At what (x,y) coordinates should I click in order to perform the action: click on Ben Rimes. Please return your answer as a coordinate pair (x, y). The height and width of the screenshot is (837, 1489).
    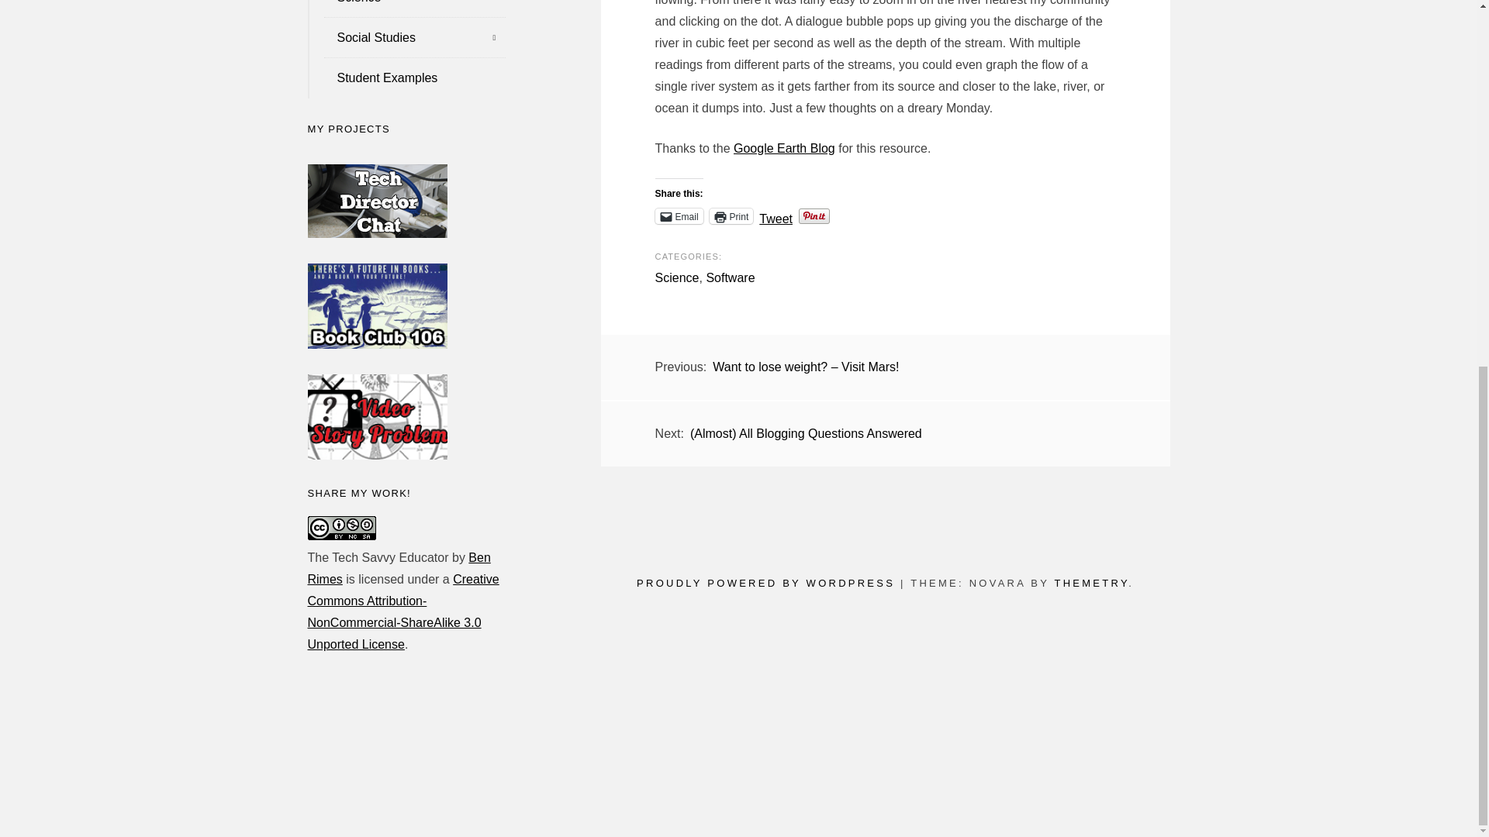
    Looking at the image, I should click on (398, 568).